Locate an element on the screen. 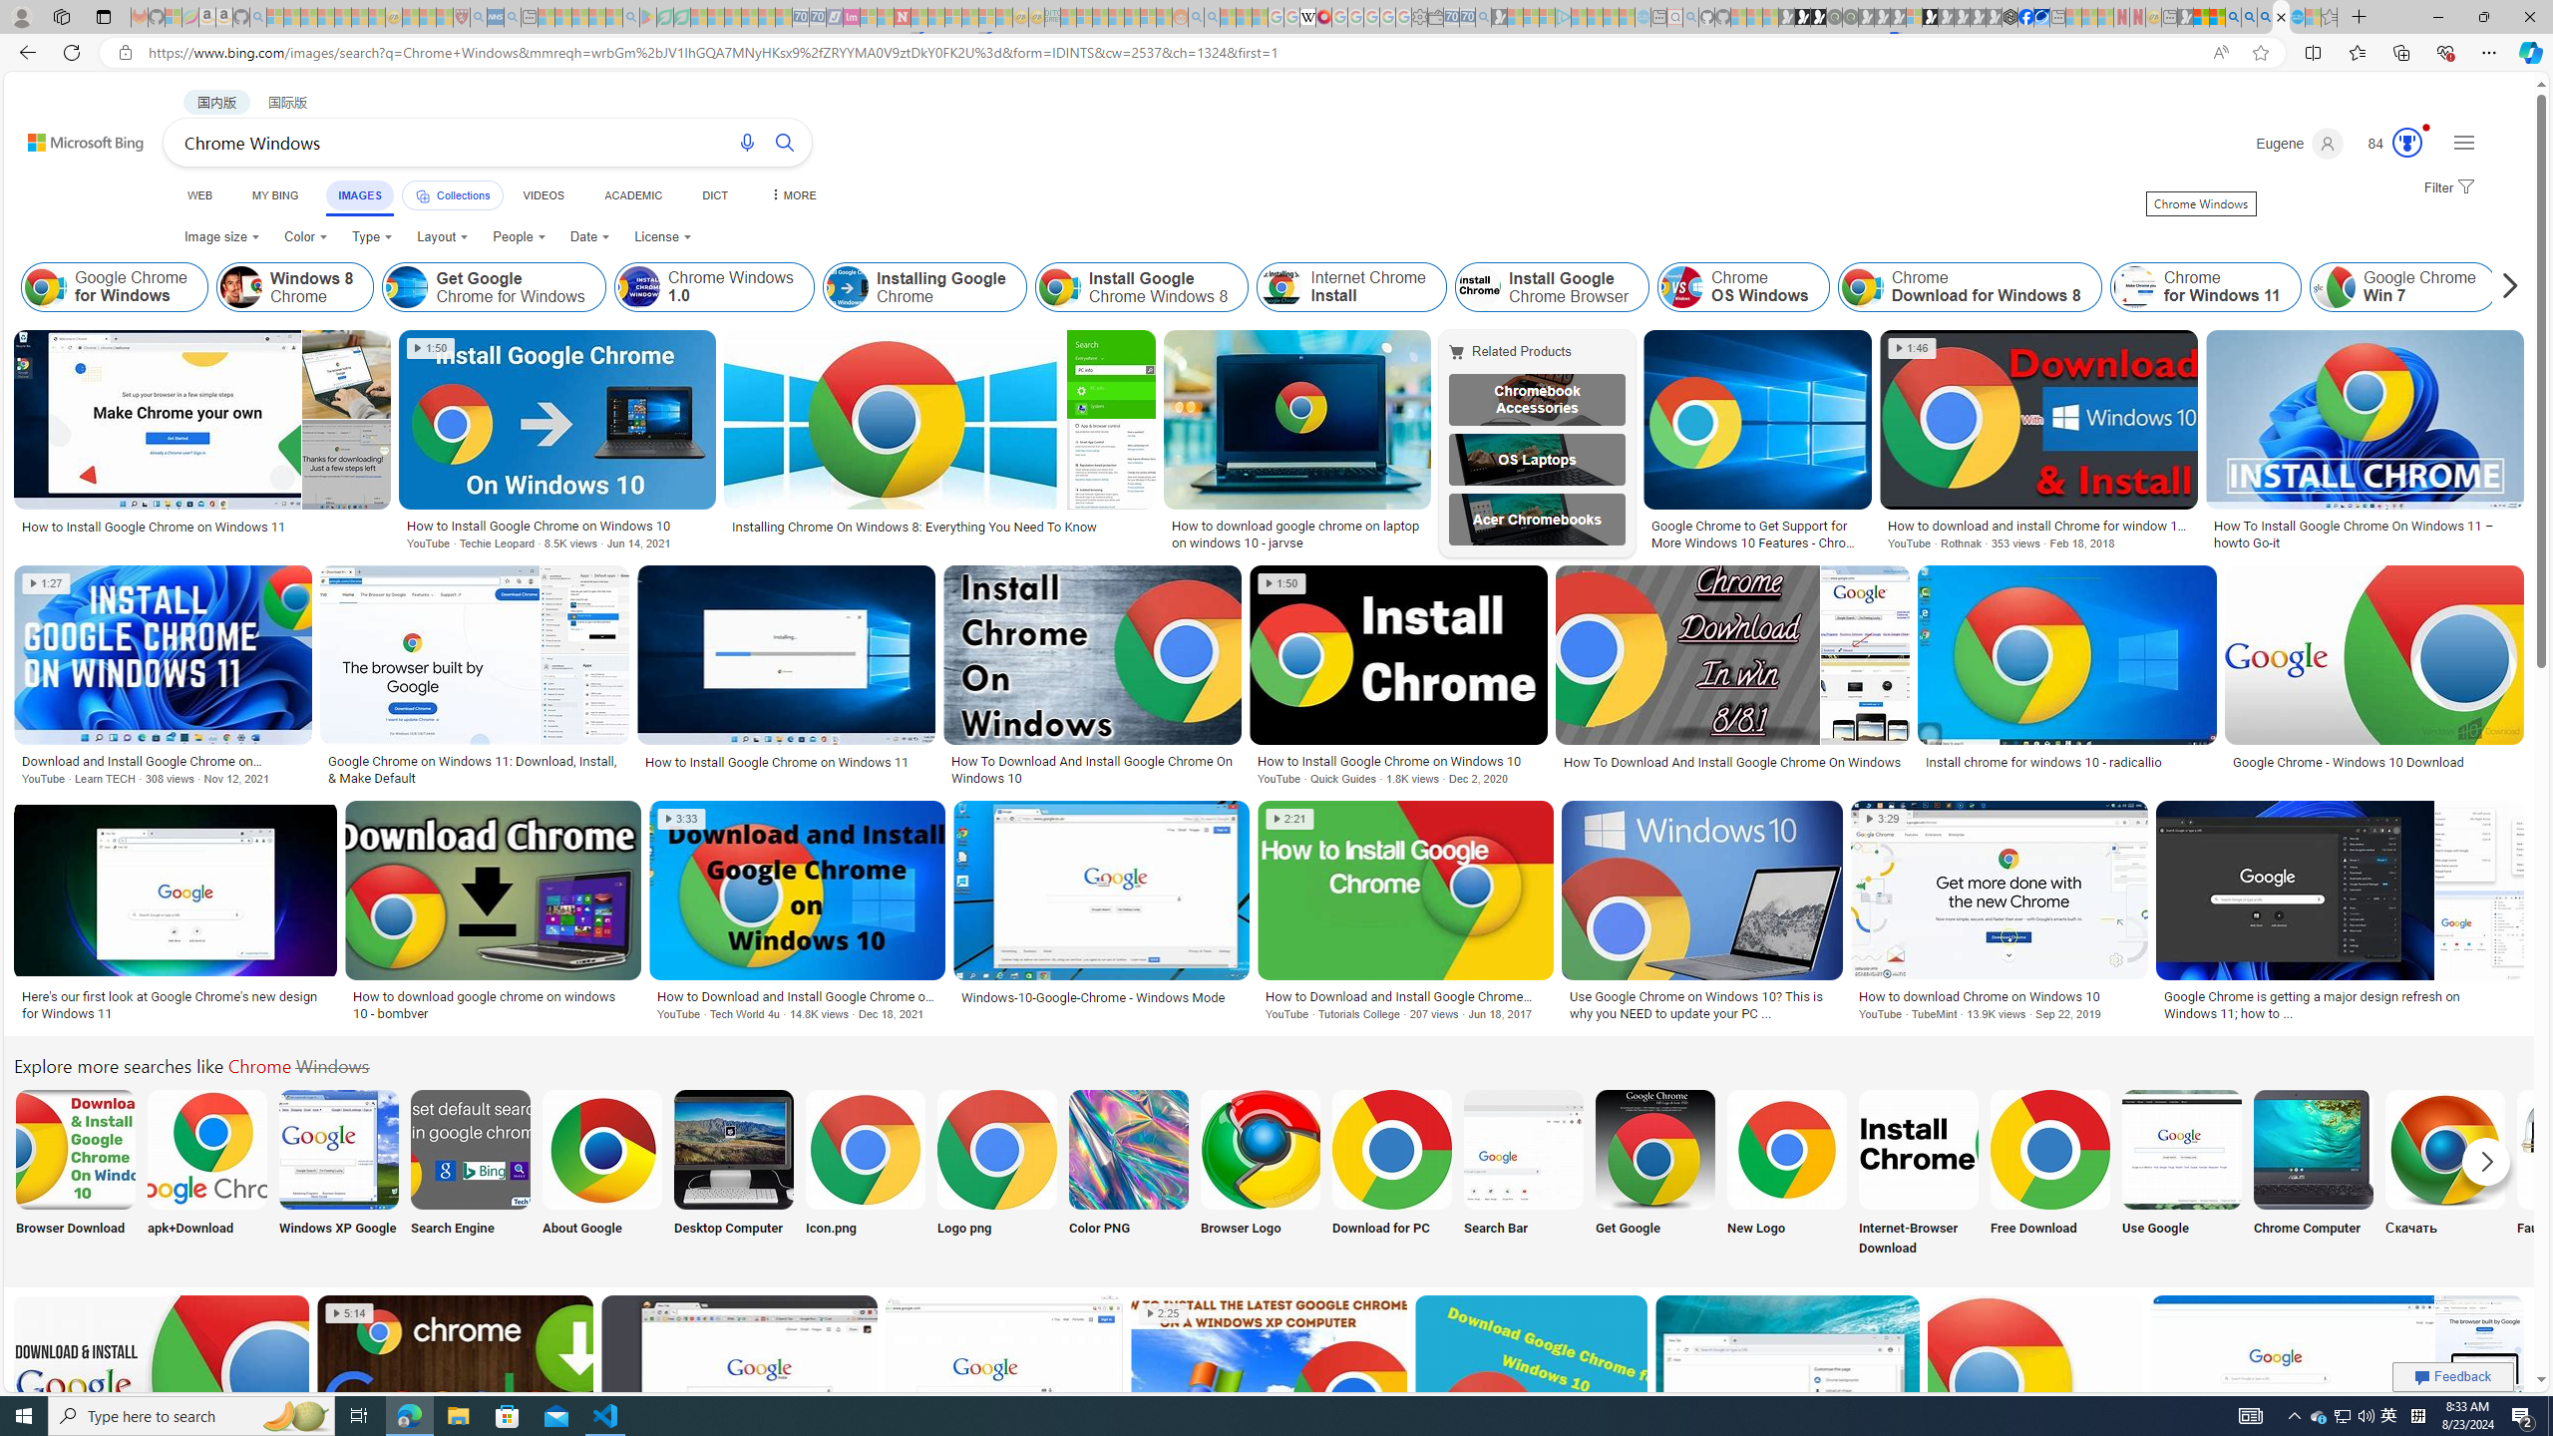  Use Google Chrome Use Google is located at coordinates (2181, 1175).